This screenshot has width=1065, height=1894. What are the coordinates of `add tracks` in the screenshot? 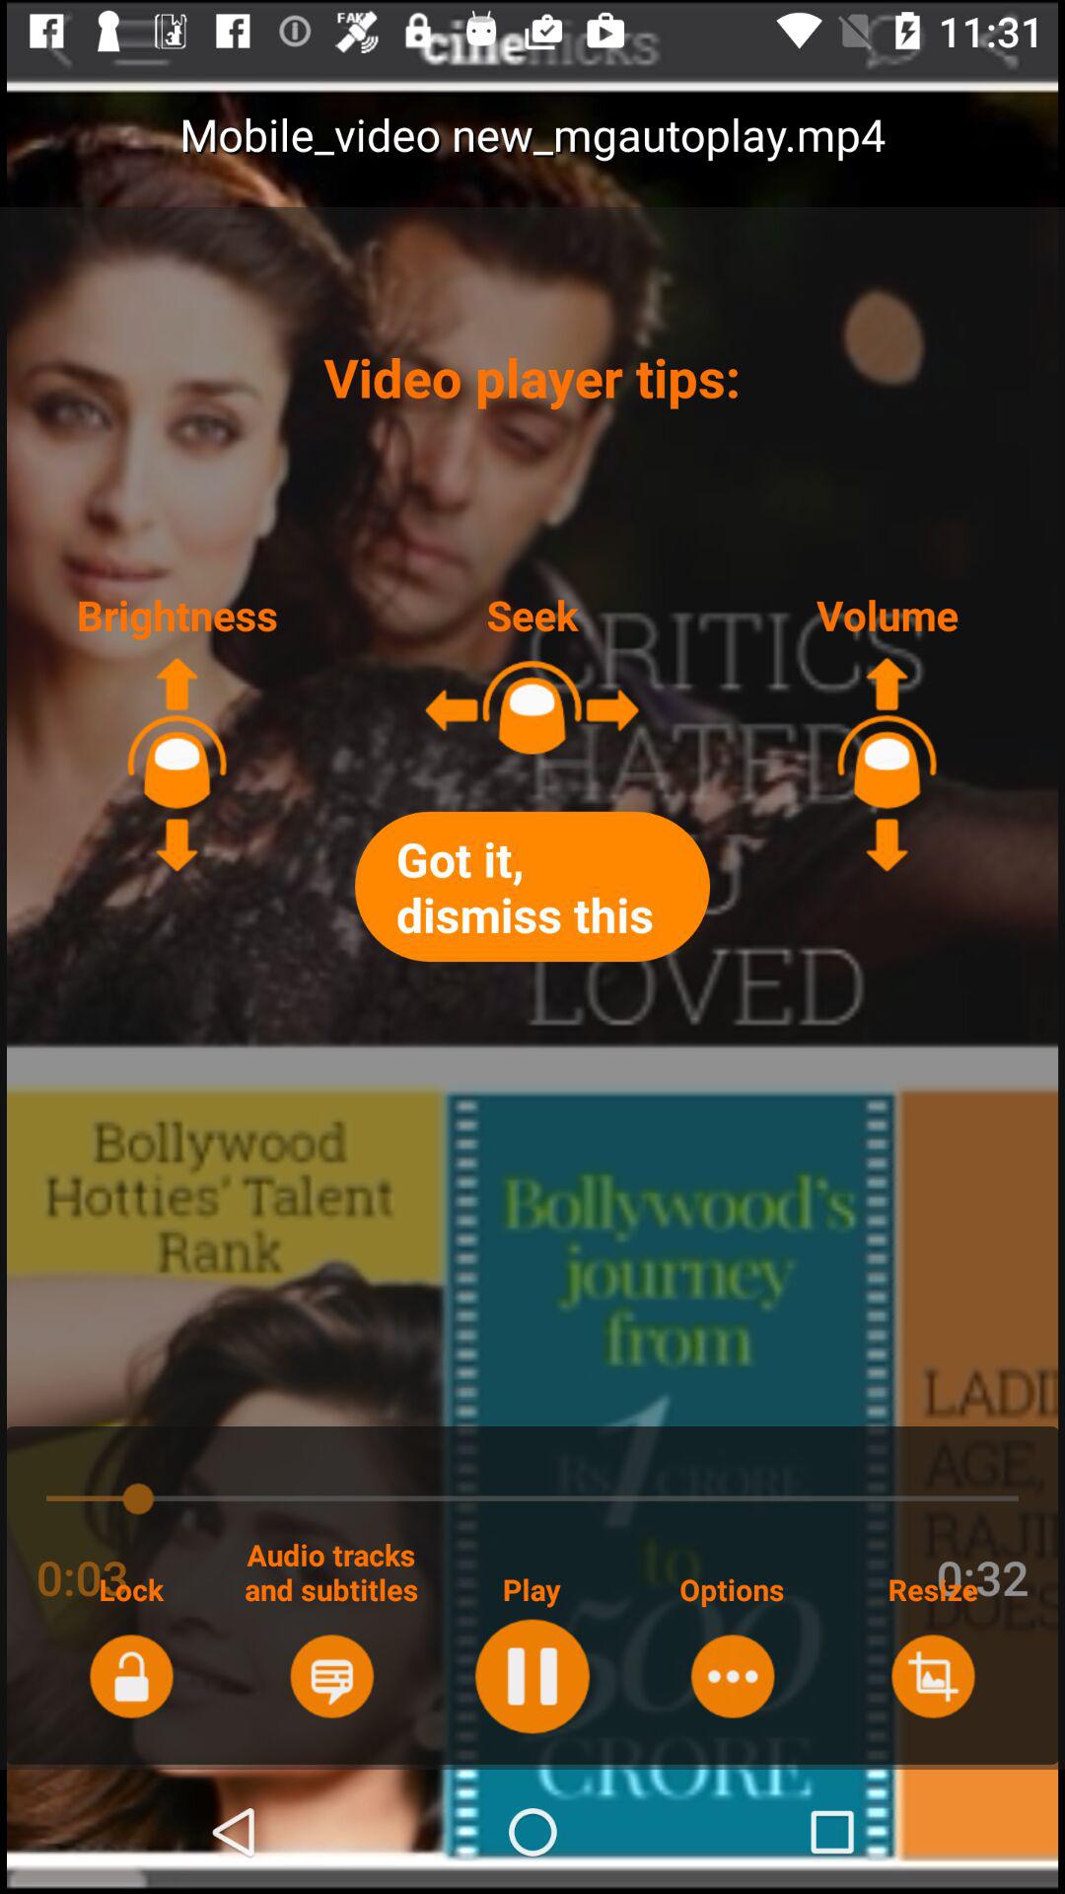 It's located at (331, 1676).